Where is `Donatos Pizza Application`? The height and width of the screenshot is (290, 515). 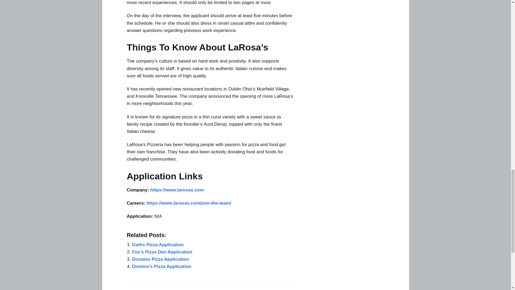 Donatos Pizza Application is located at coordinates (160, 259).